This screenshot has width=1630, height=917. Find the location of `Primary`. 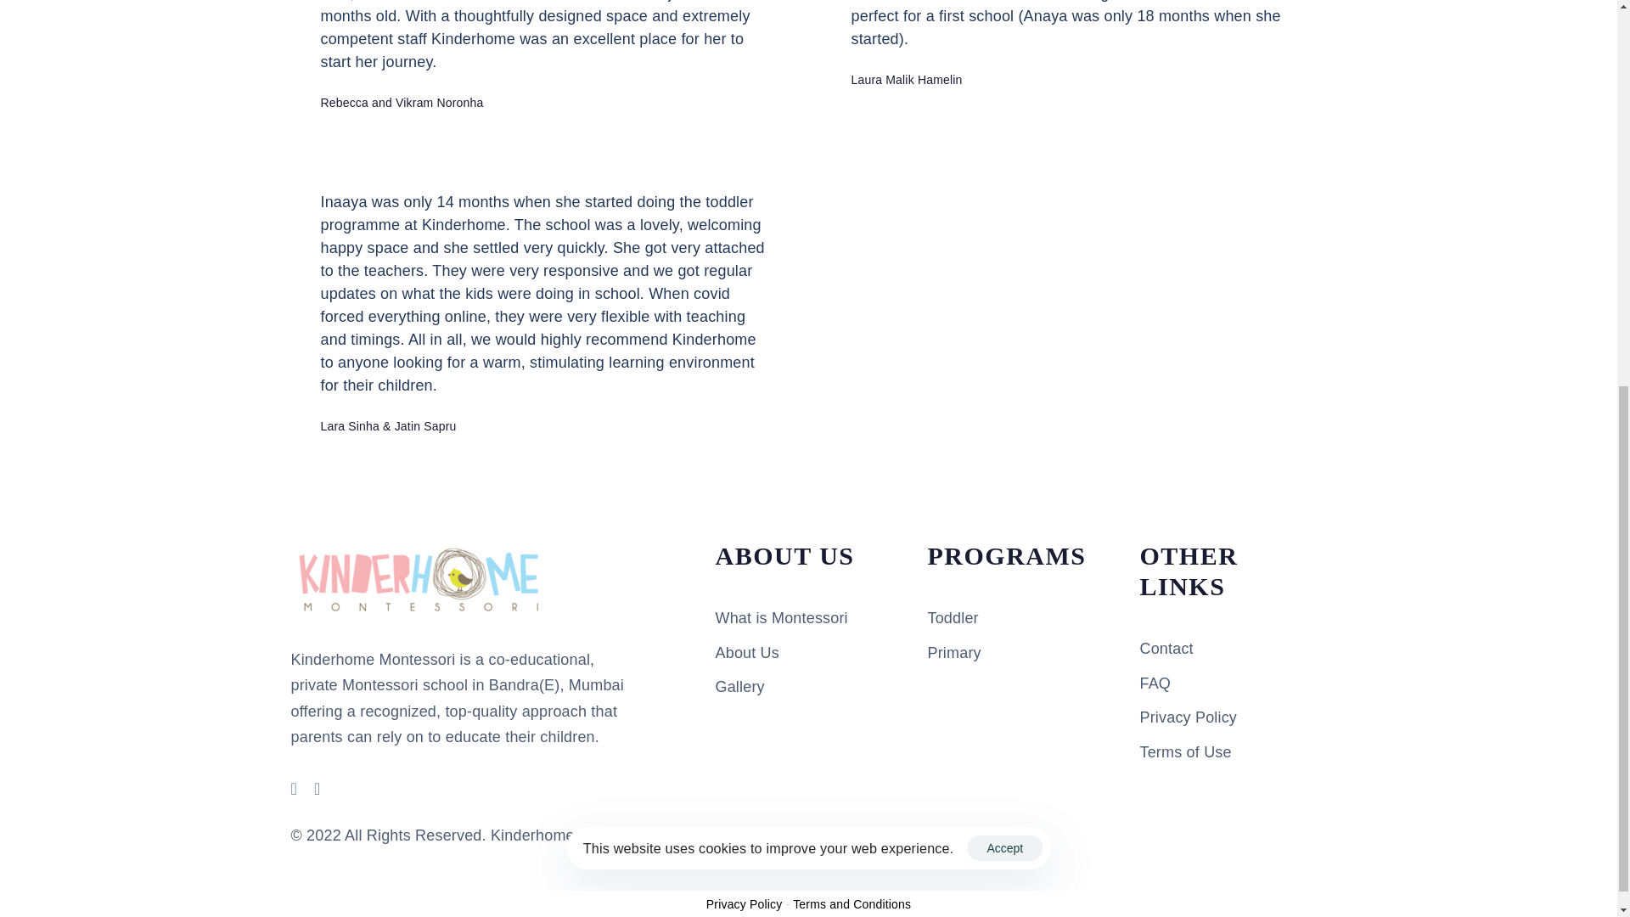

Primary is located at coordinates (1020, 653).